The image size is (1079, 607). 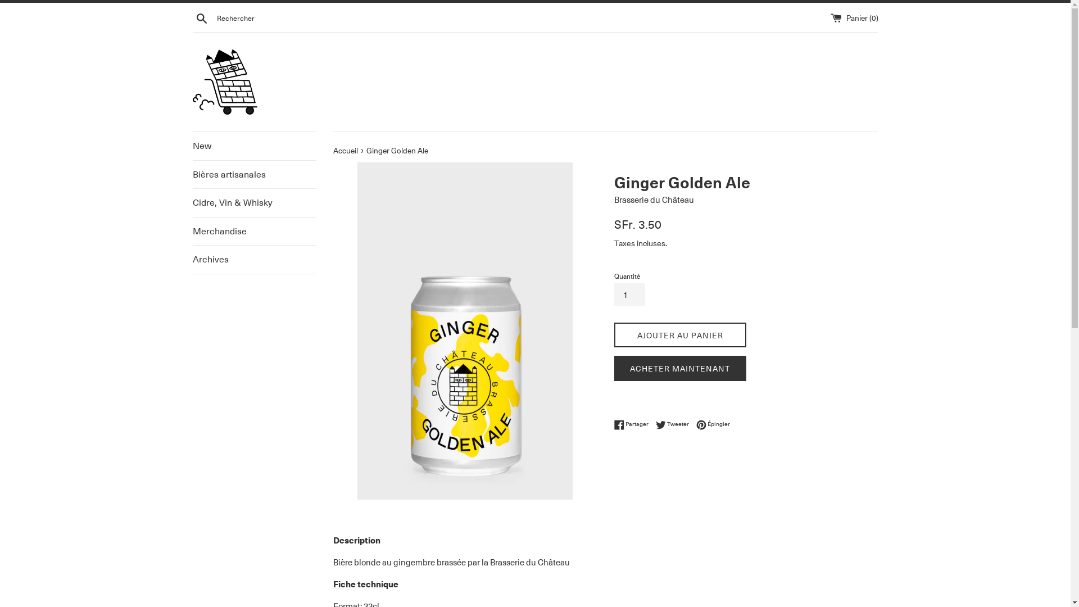 What do you see at coordinates (634, 424) in the screenshot?
I see `Partager
Partager sur Facebook` at bounding box center [634, 424].